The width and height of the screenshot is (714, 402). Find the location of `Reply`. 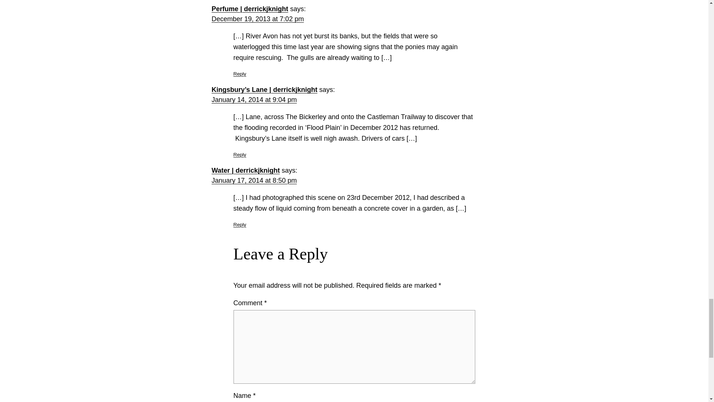

Reply is located at coordinates (239, 74).